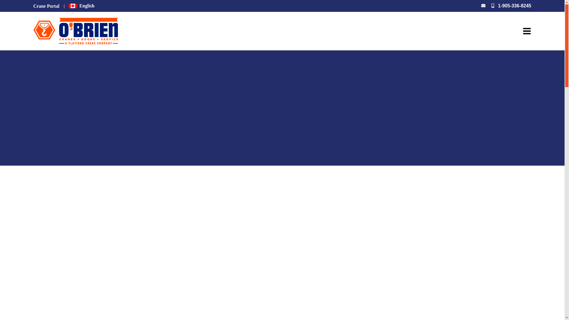  Describe the element at coordinates (46, 6) in the screenshot. I see `Crane Portal` at that location.